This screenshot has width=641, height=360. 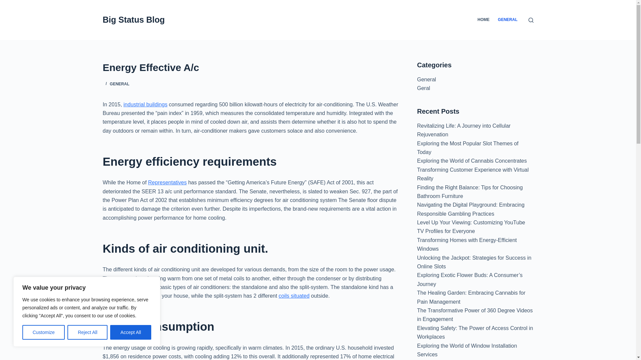 I want to click on industrial buildings, so click(x=146, y=104).